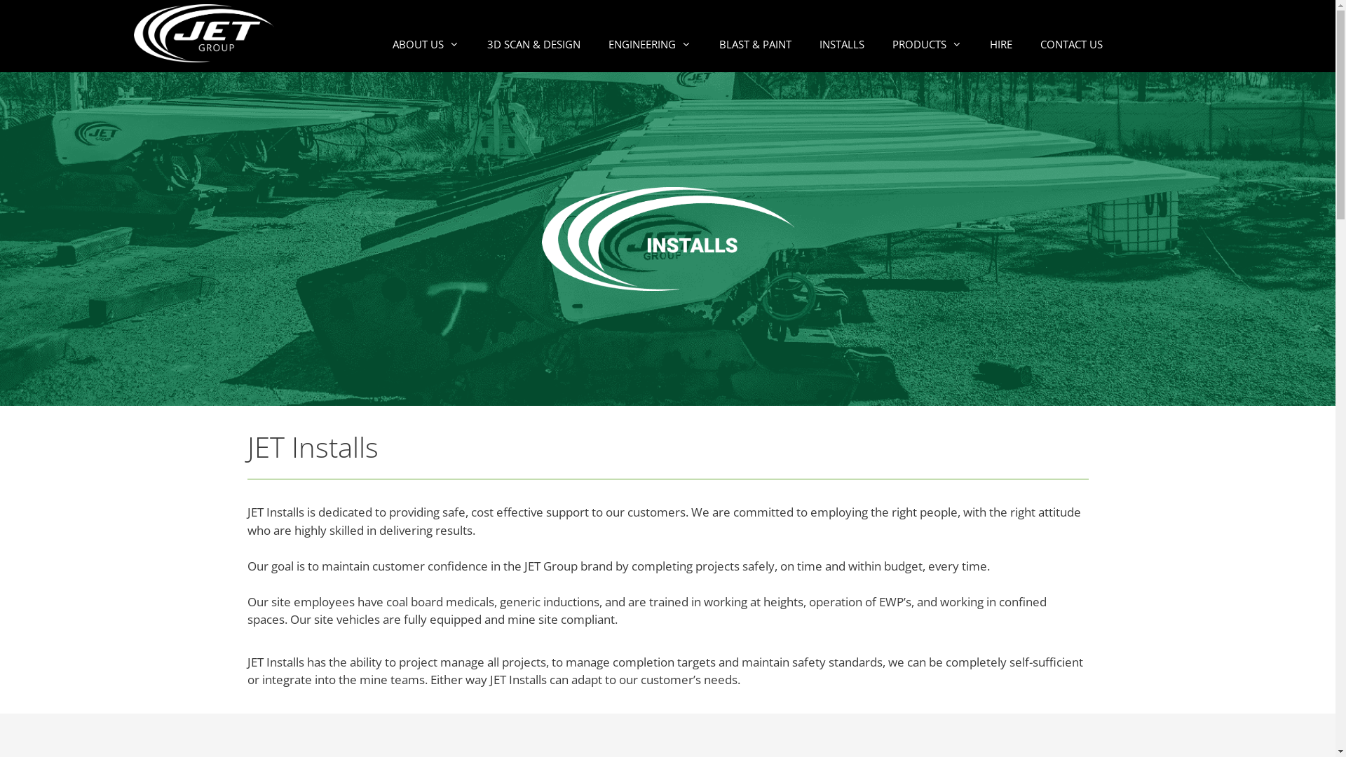 The height and width of the screenshot is (757, 1346). What do you see at coordinates (426, 44) in the screenshot?
I see `ABOUT US` at bounding box center [426, 44].